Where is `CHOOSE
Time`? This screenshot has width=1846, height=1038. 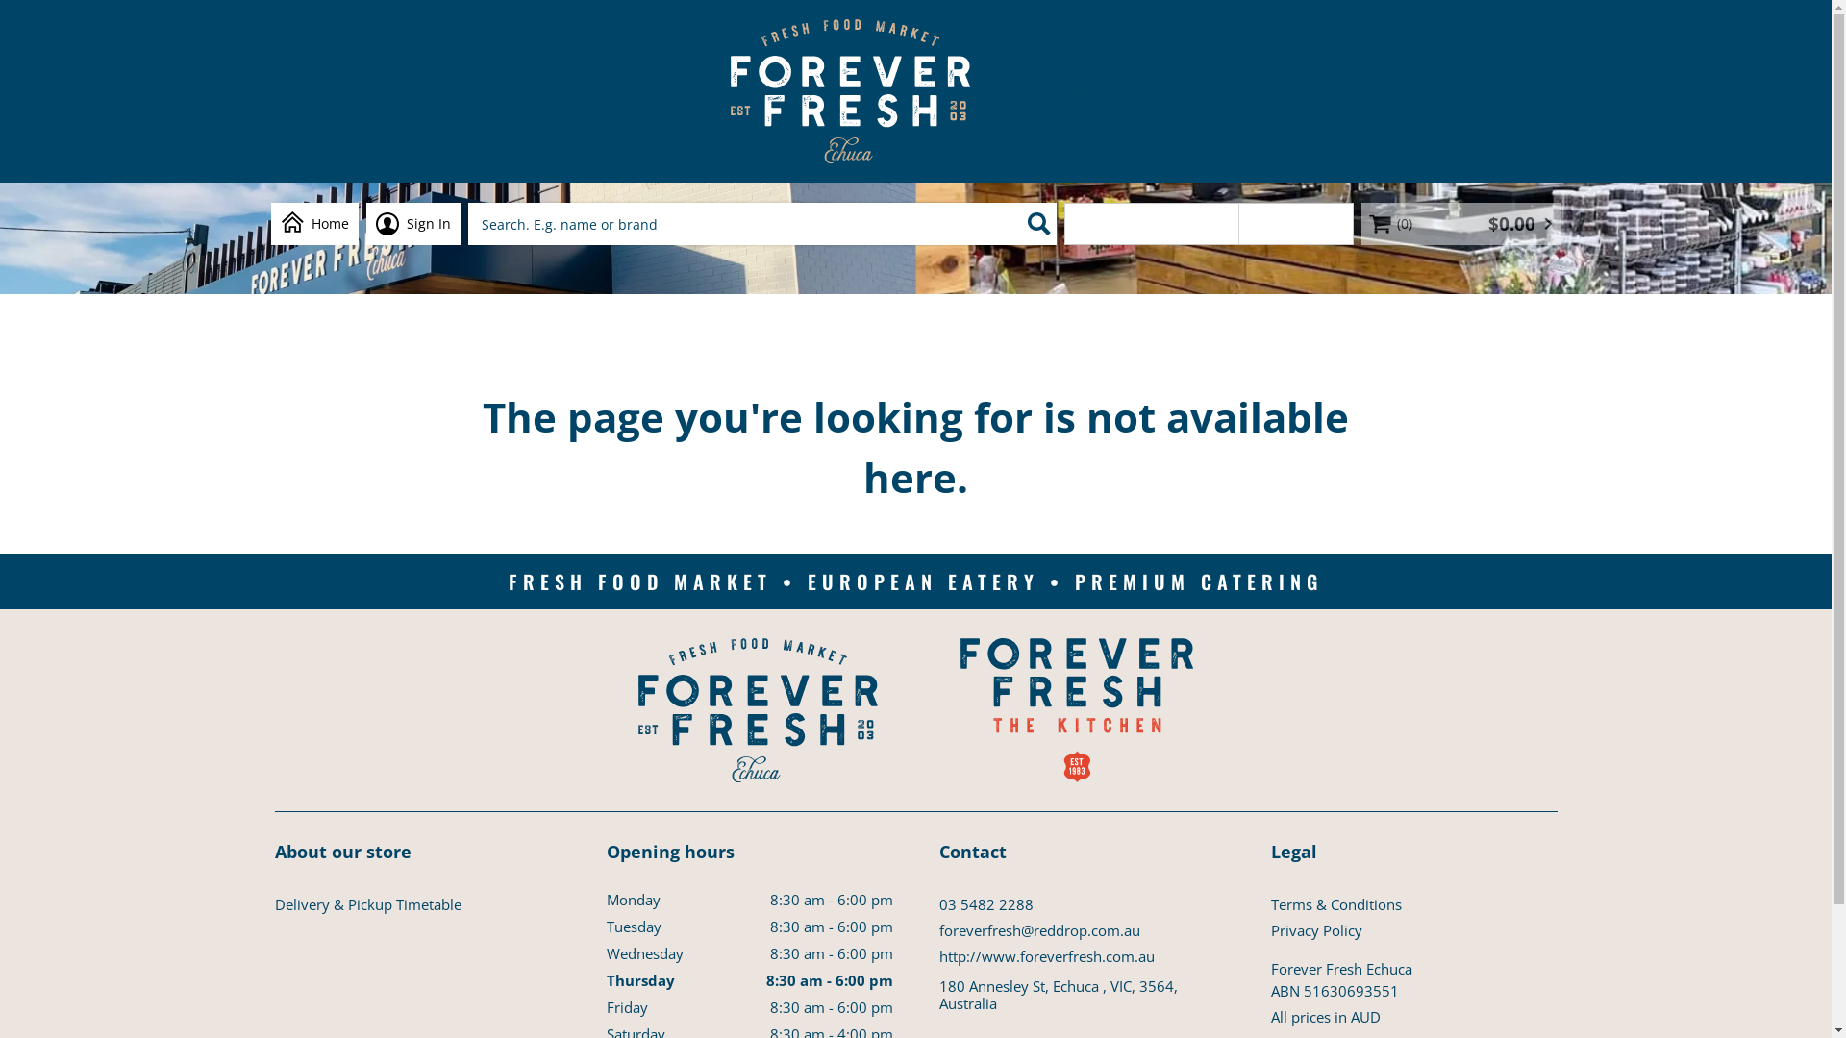 CHOOSE
Time is located at coordinates (1296, 224).